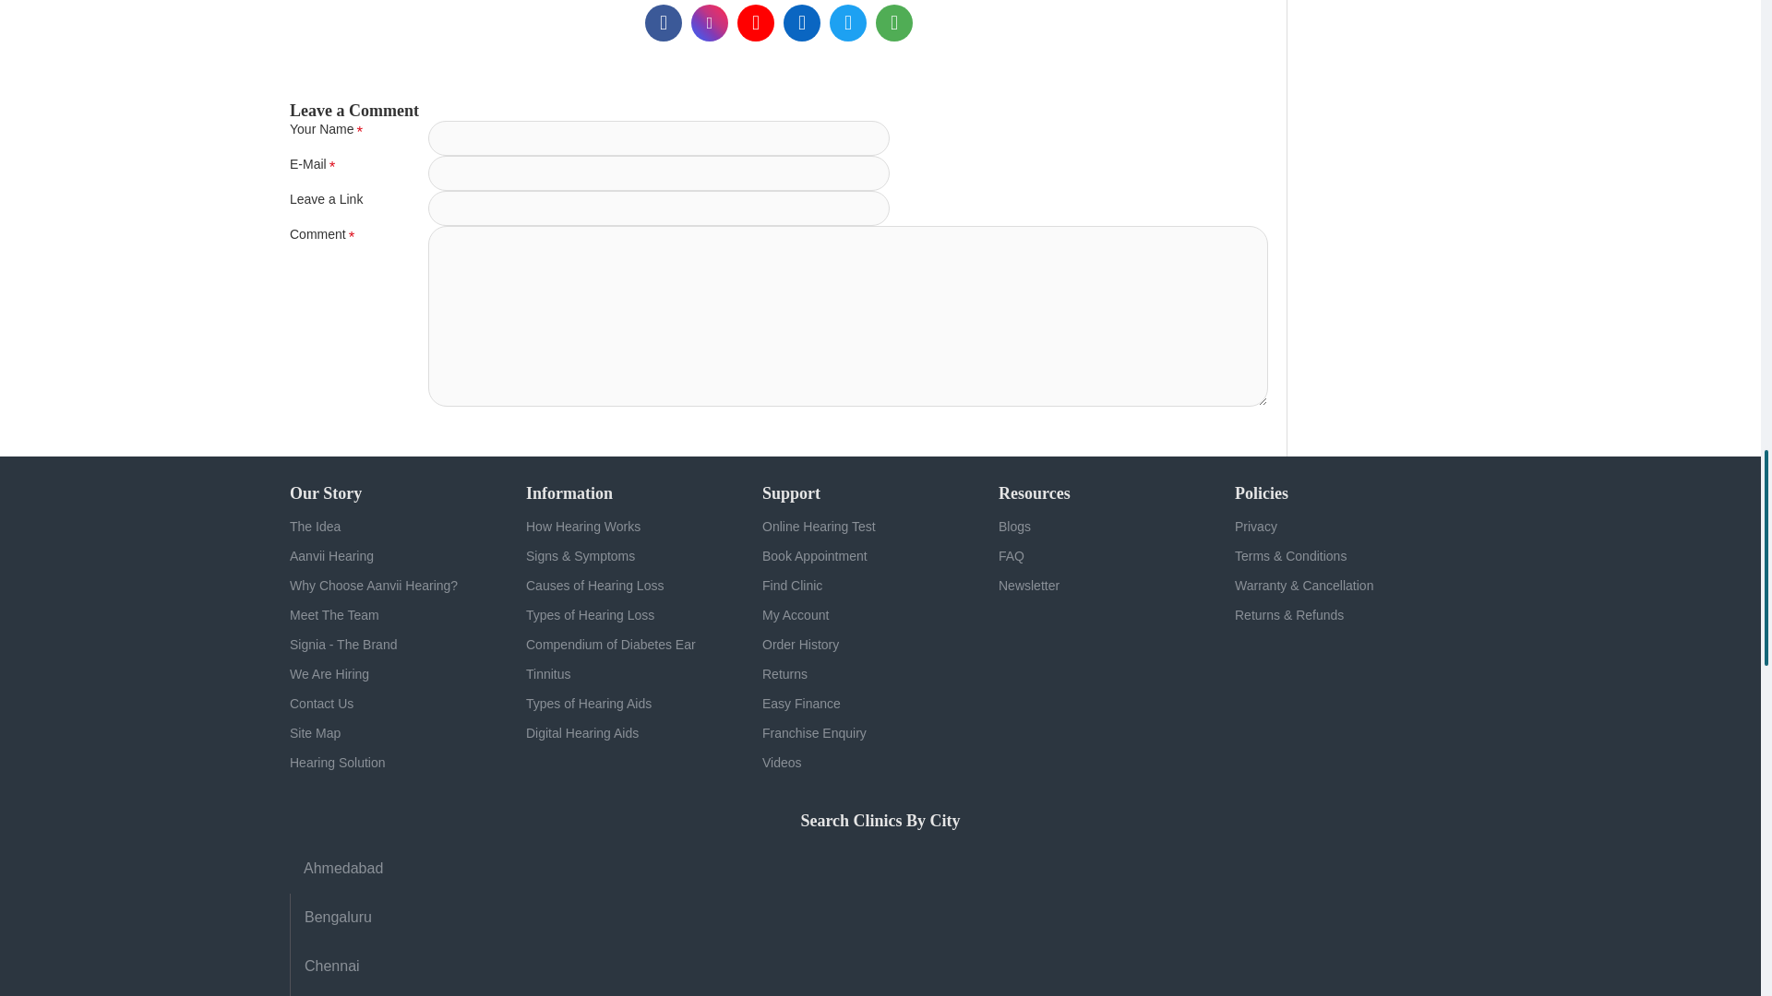 This screenshot has height=996, width=1772. Describe the element at coordinates (847, 23) in the screenshot. I see `Twitter` at that location.